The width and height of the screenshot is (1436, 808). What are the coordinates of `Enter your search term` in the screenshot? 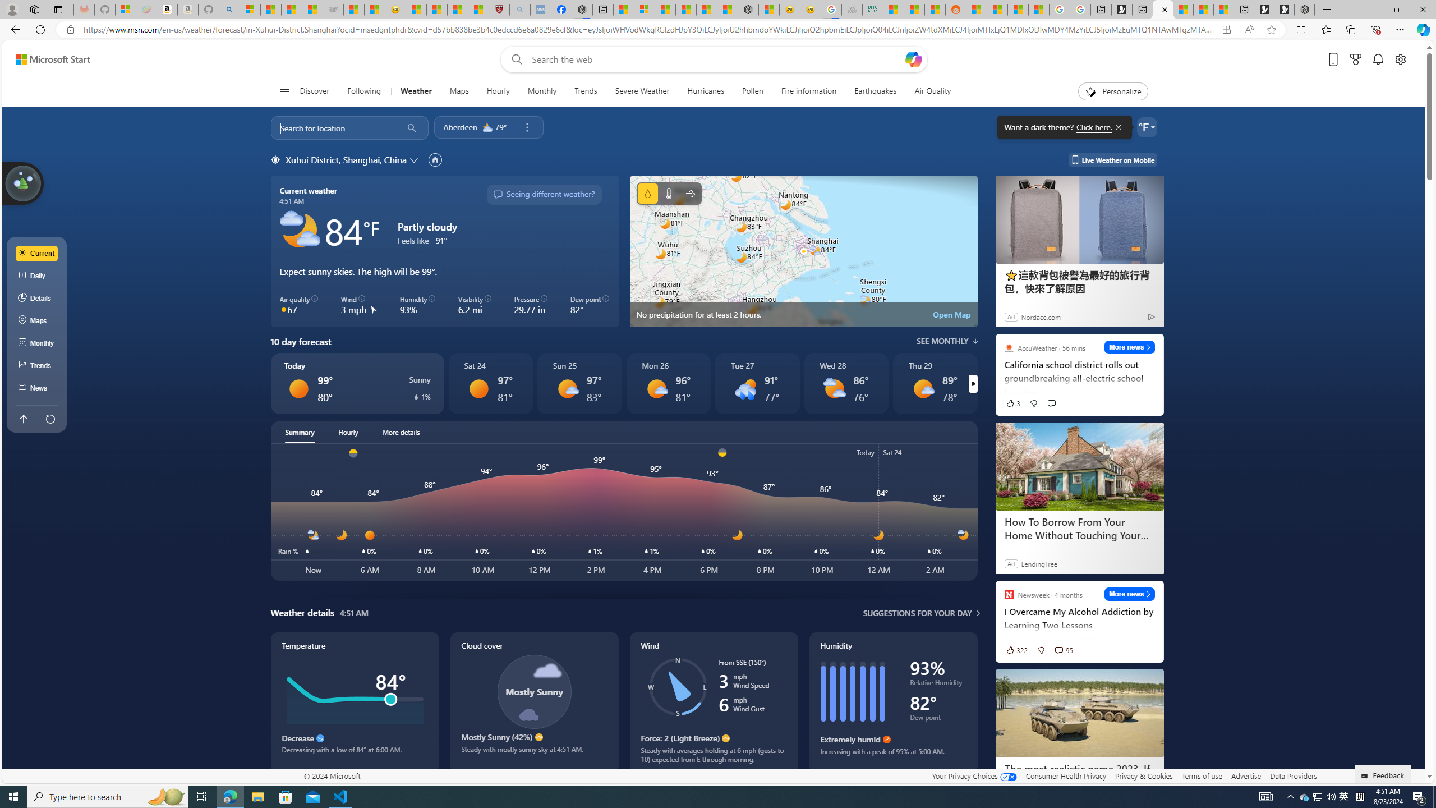 It's located at (716, 59).